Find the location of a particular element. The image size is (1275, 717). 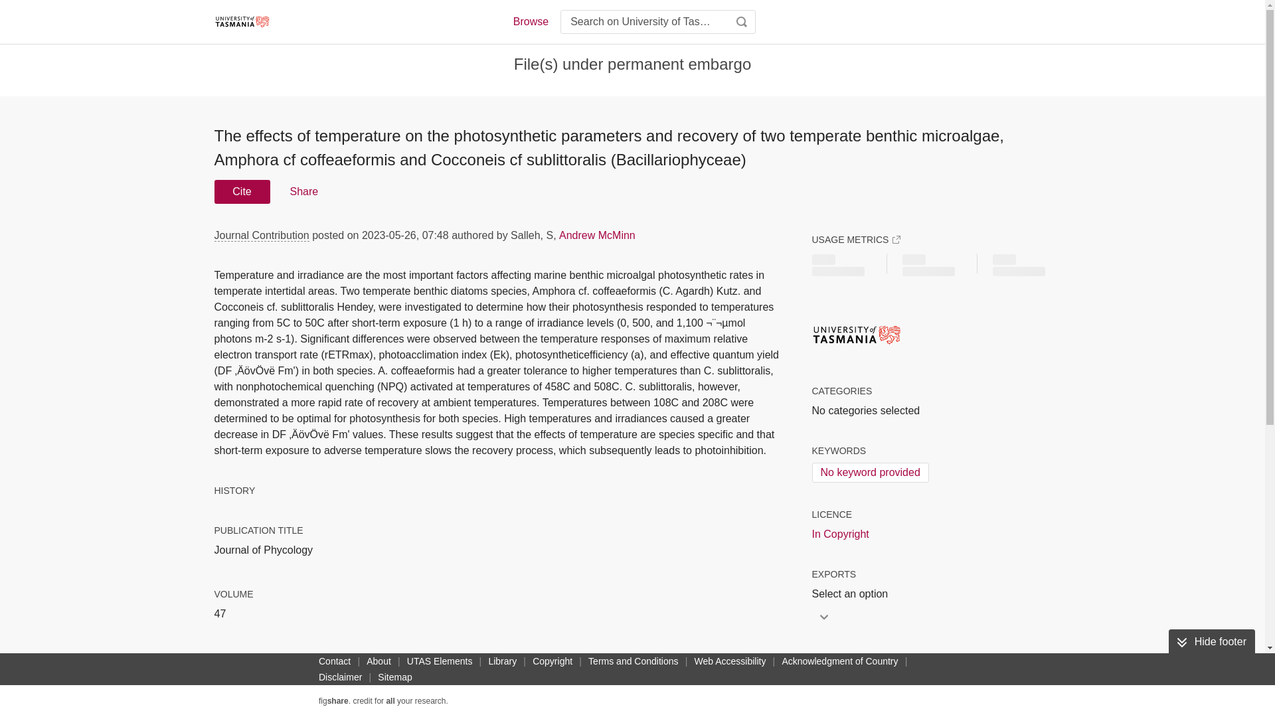

Web Accessibility is located at coordinates (730, 661).